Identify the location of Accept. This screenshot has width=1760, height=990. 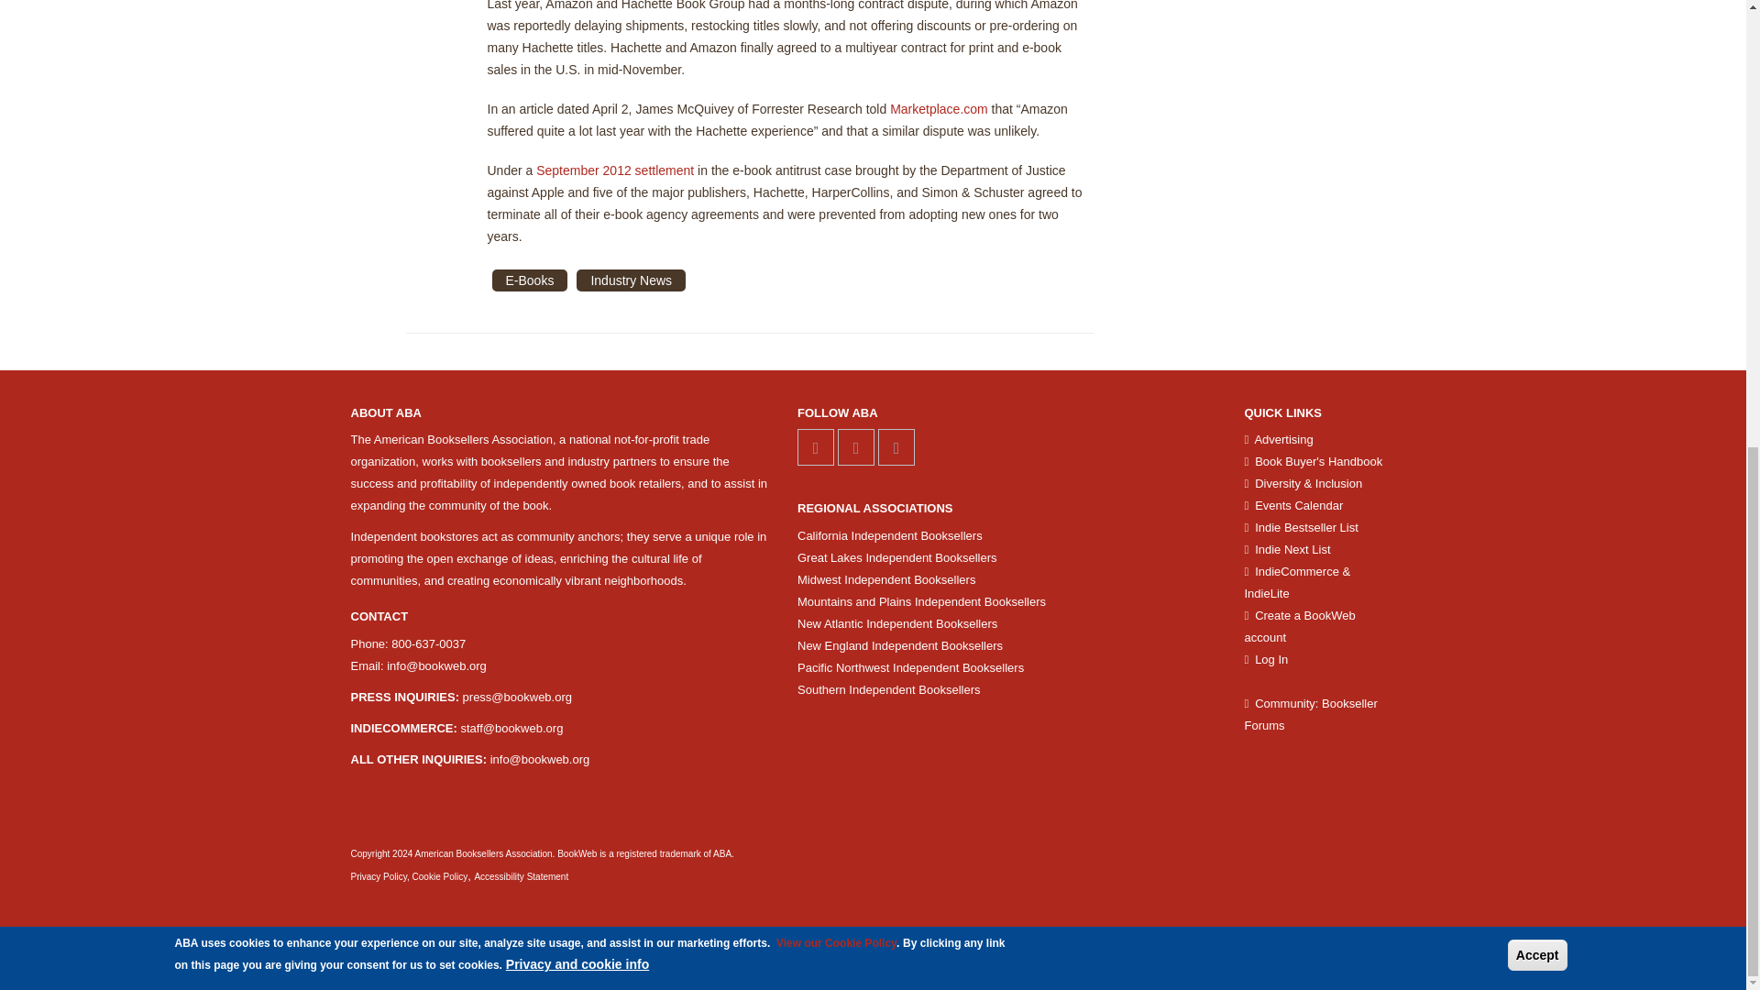
(1538, 145).